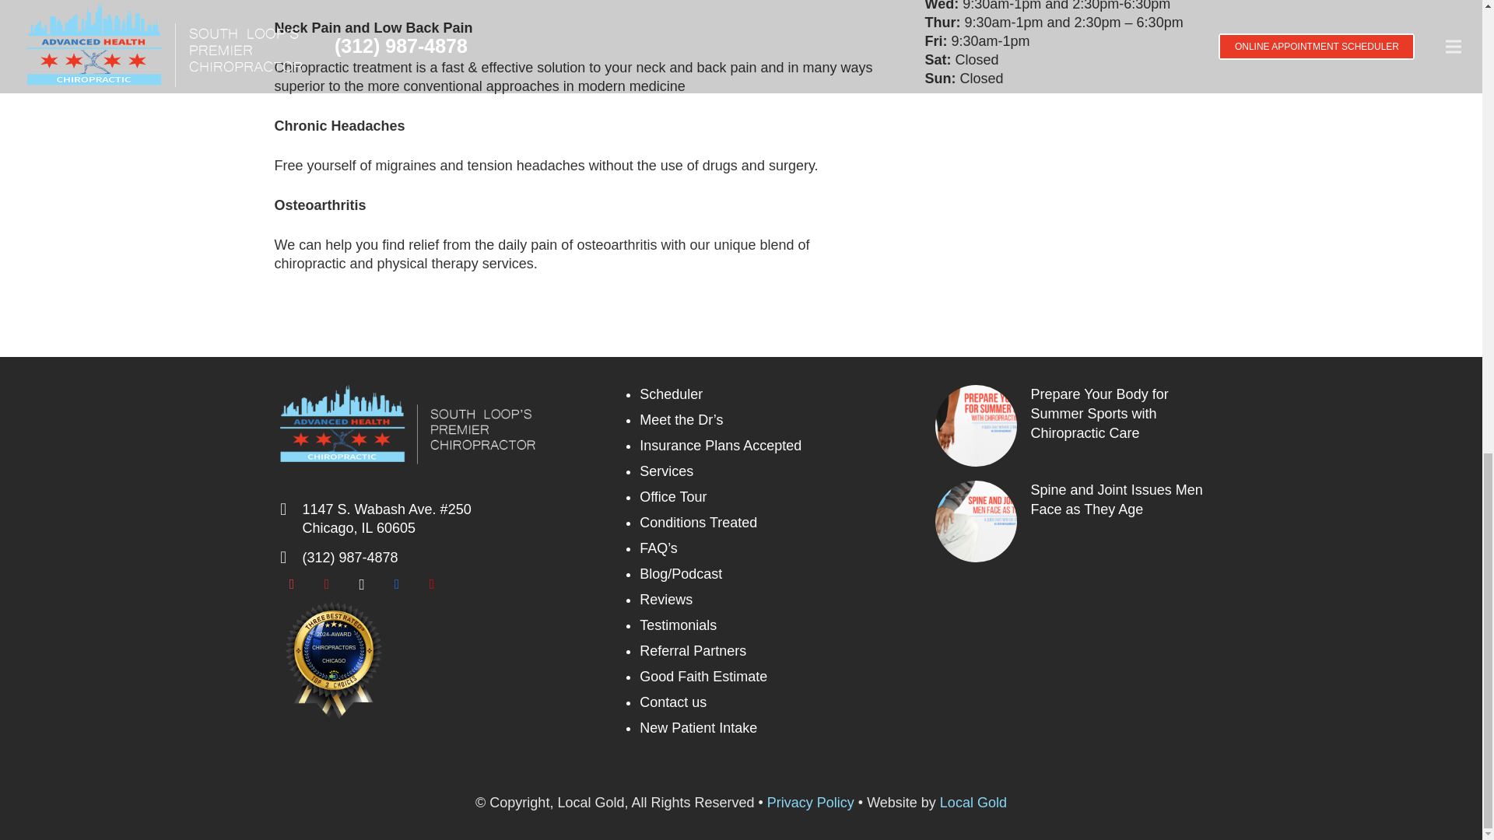 This screenshot has height=840, width=1494. I want to click on Instagram, so click(361, 585).